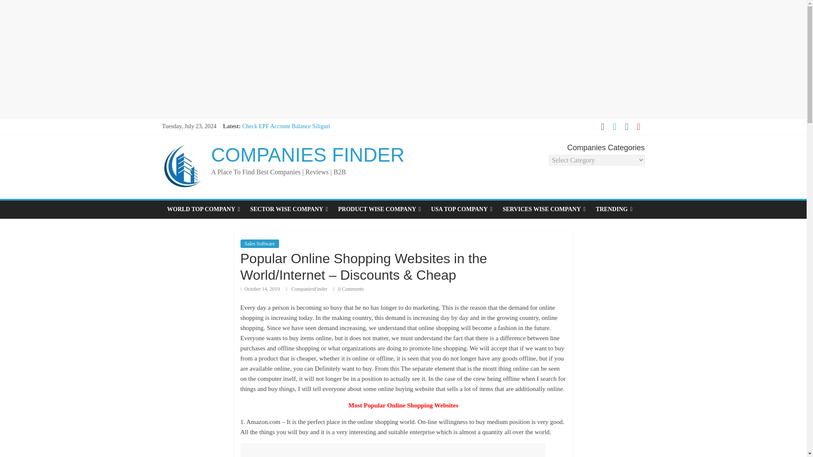 Image resolution: width=813 pixels, height=457 pixels. Describe the element at coordinates (287, 164) in the screenshot. I see `Check EPF Account Balance Shillong` at that location.